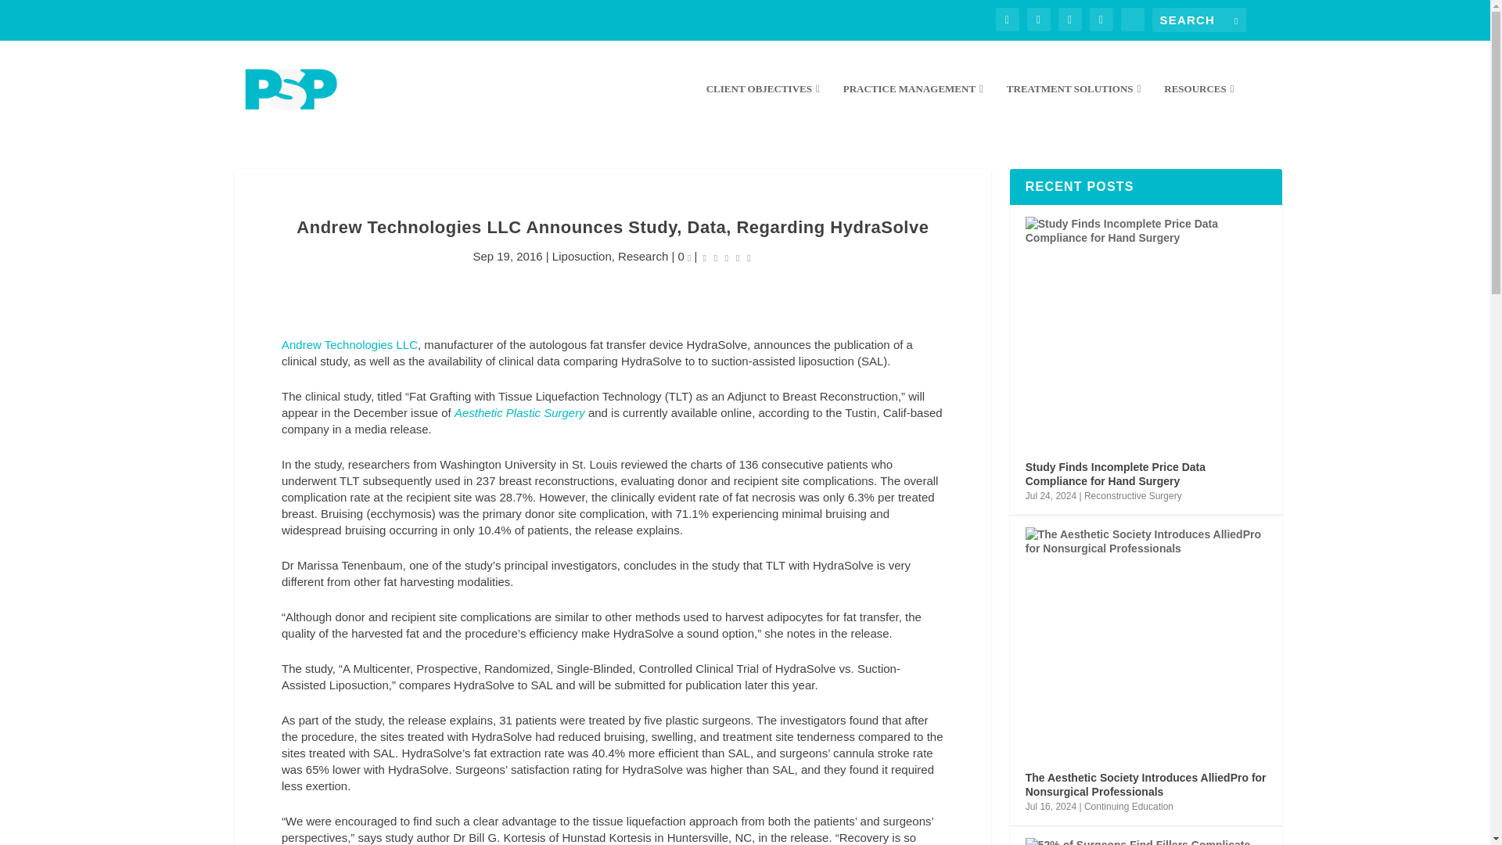 The height and width of the screenshot is (845, 1502). I want to click on 0, so click(685, 255).